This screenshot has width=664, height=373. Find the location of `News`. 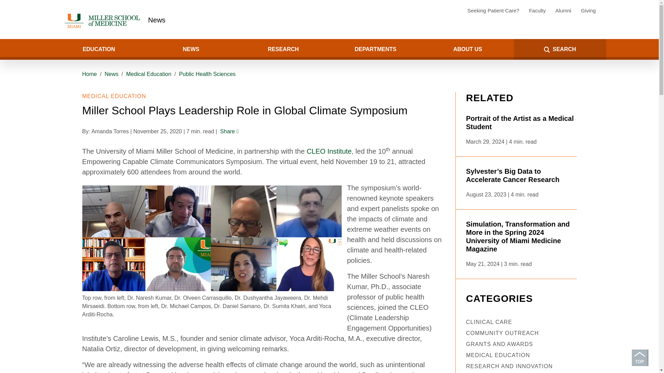

News is located at coordinates (157, 20).